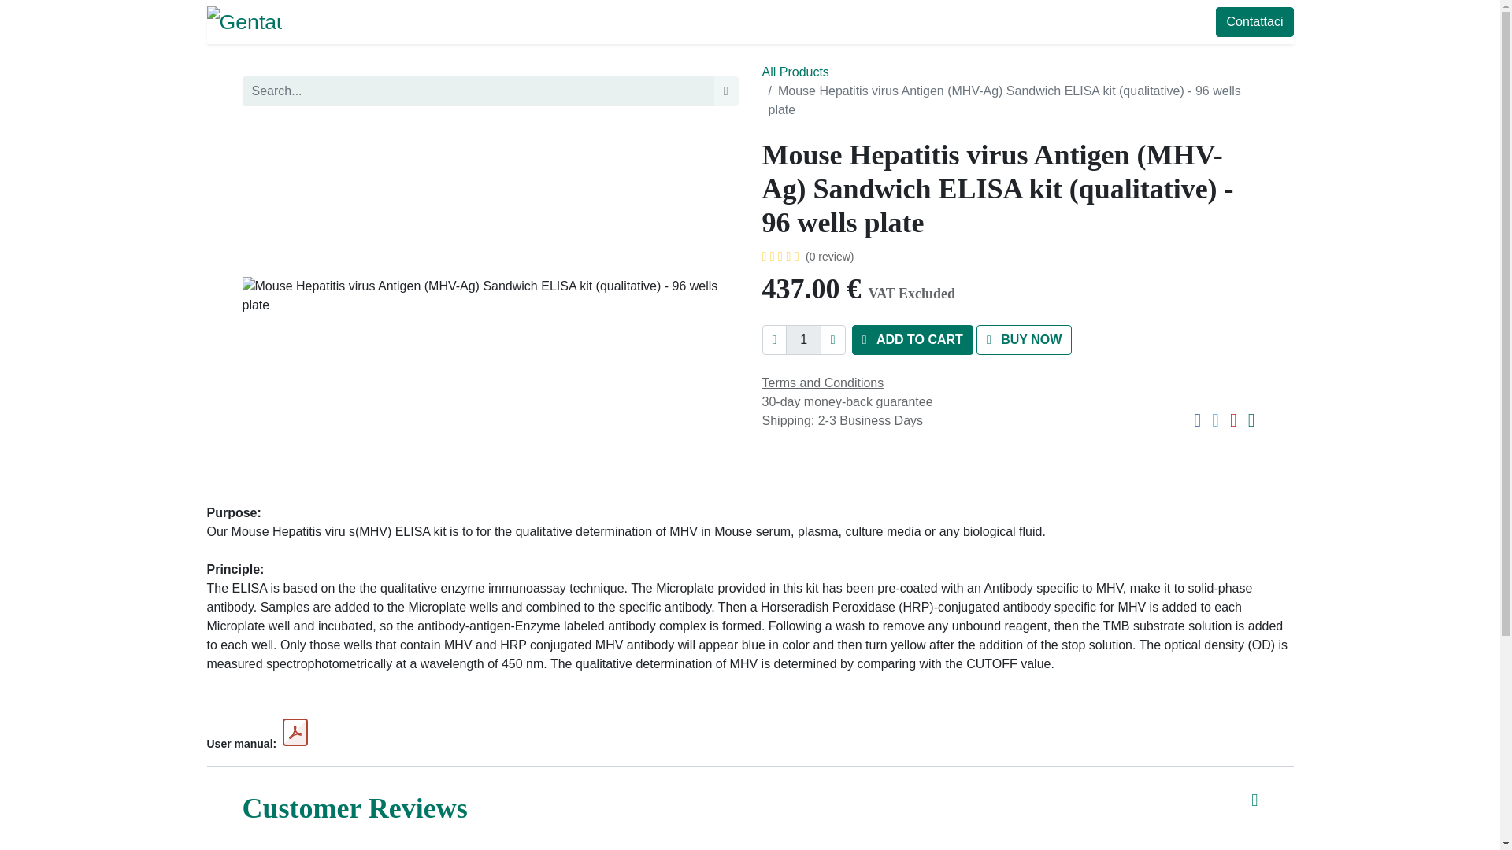  Describe the element at coordinates (295, 732) in the screenshot. I see `SL0676Mo.pdf` at that location.